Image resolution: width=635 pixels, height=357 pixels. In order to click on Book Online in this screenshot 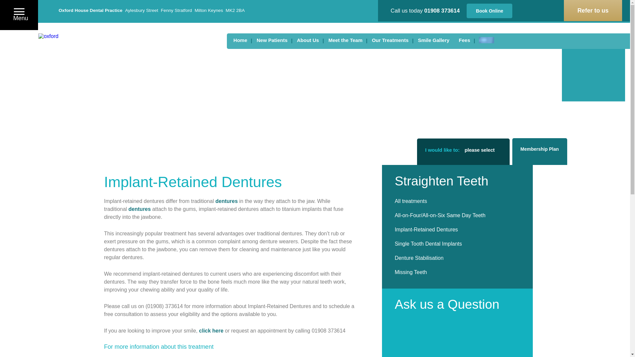, I will do `click(489, 11)`.